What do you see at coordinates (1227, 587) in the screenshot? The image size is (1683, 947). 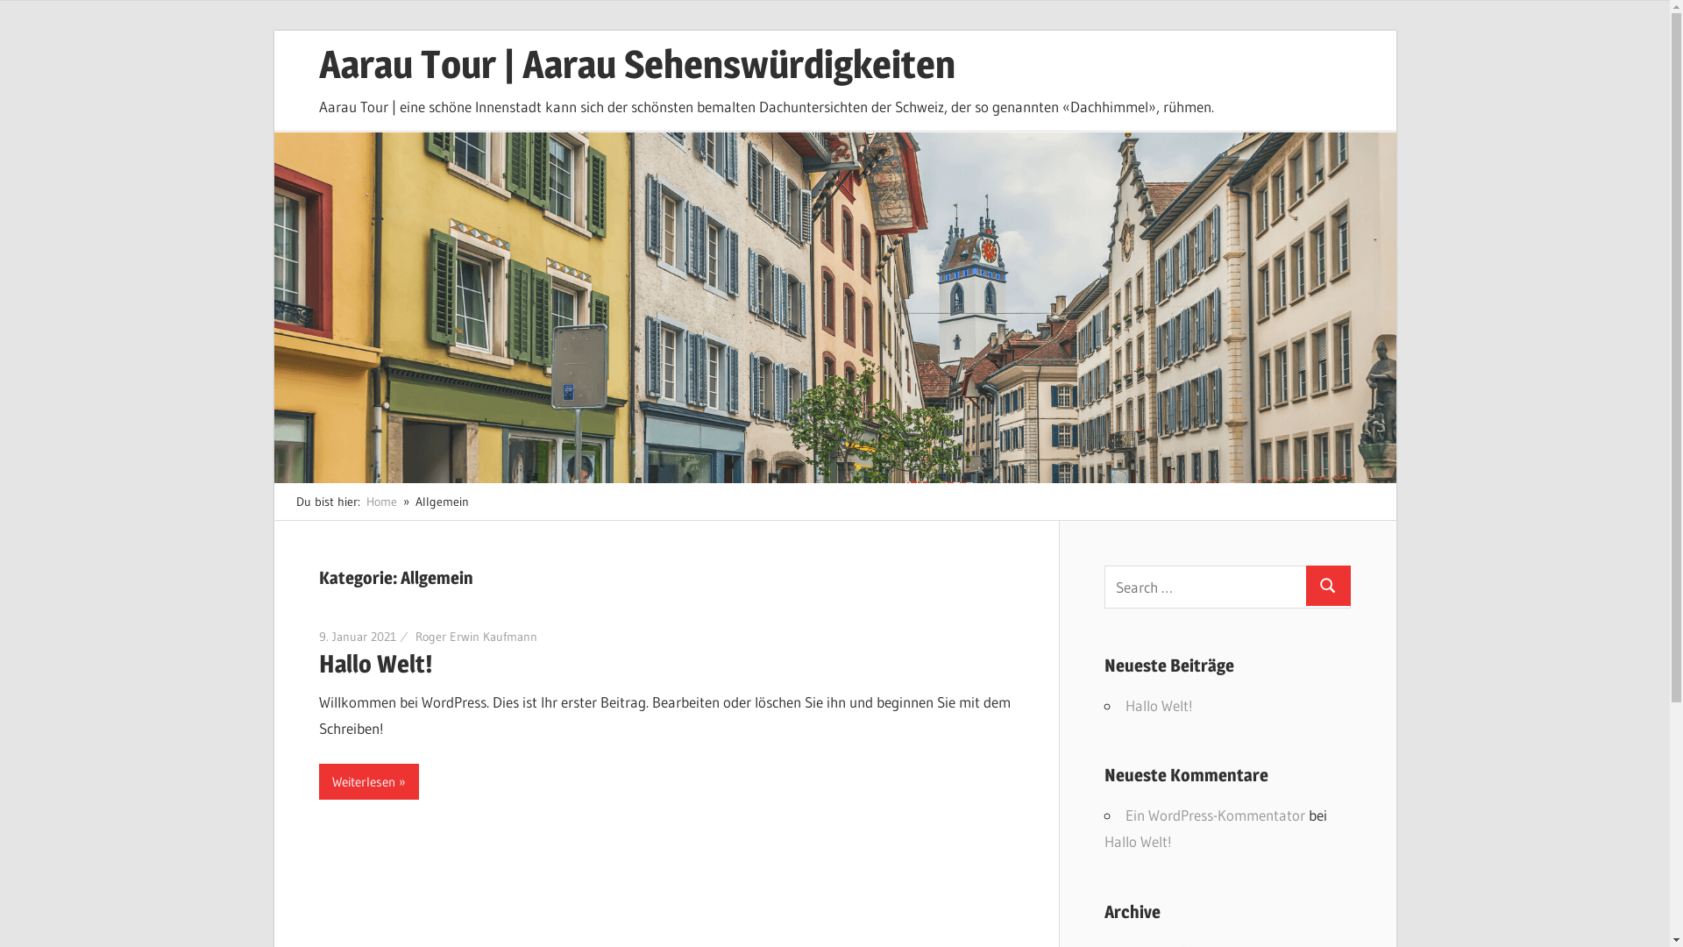 I see `Search for:` at bounding box center [1227, 587].